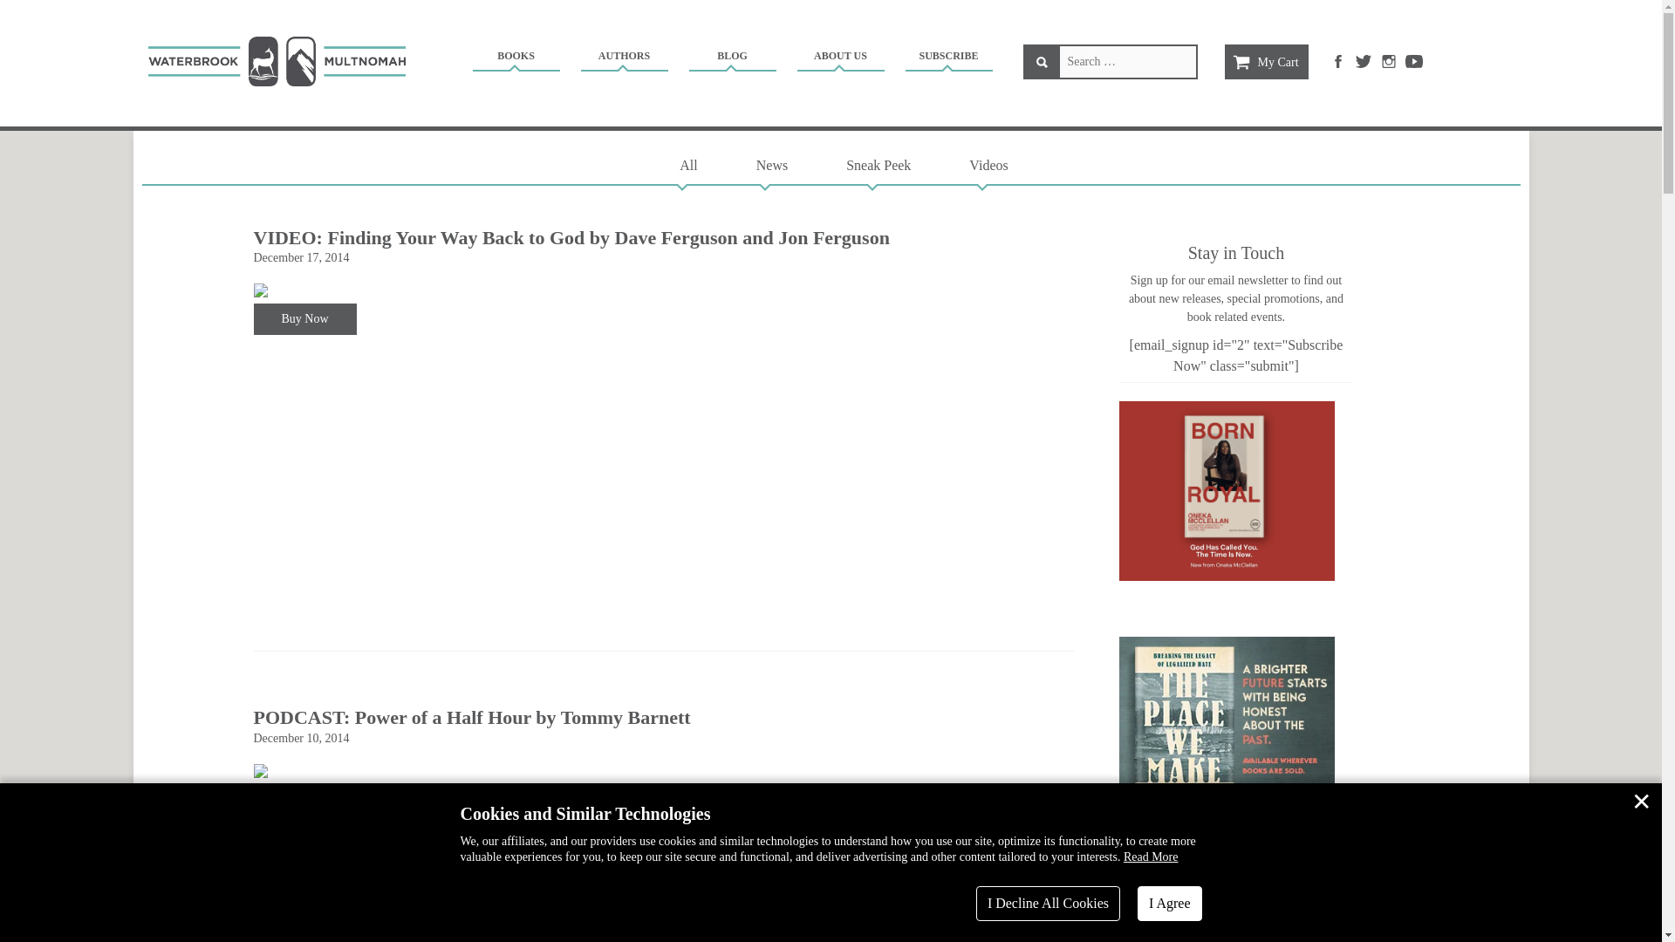  I want to click on My Cart, so click(1266, 61).